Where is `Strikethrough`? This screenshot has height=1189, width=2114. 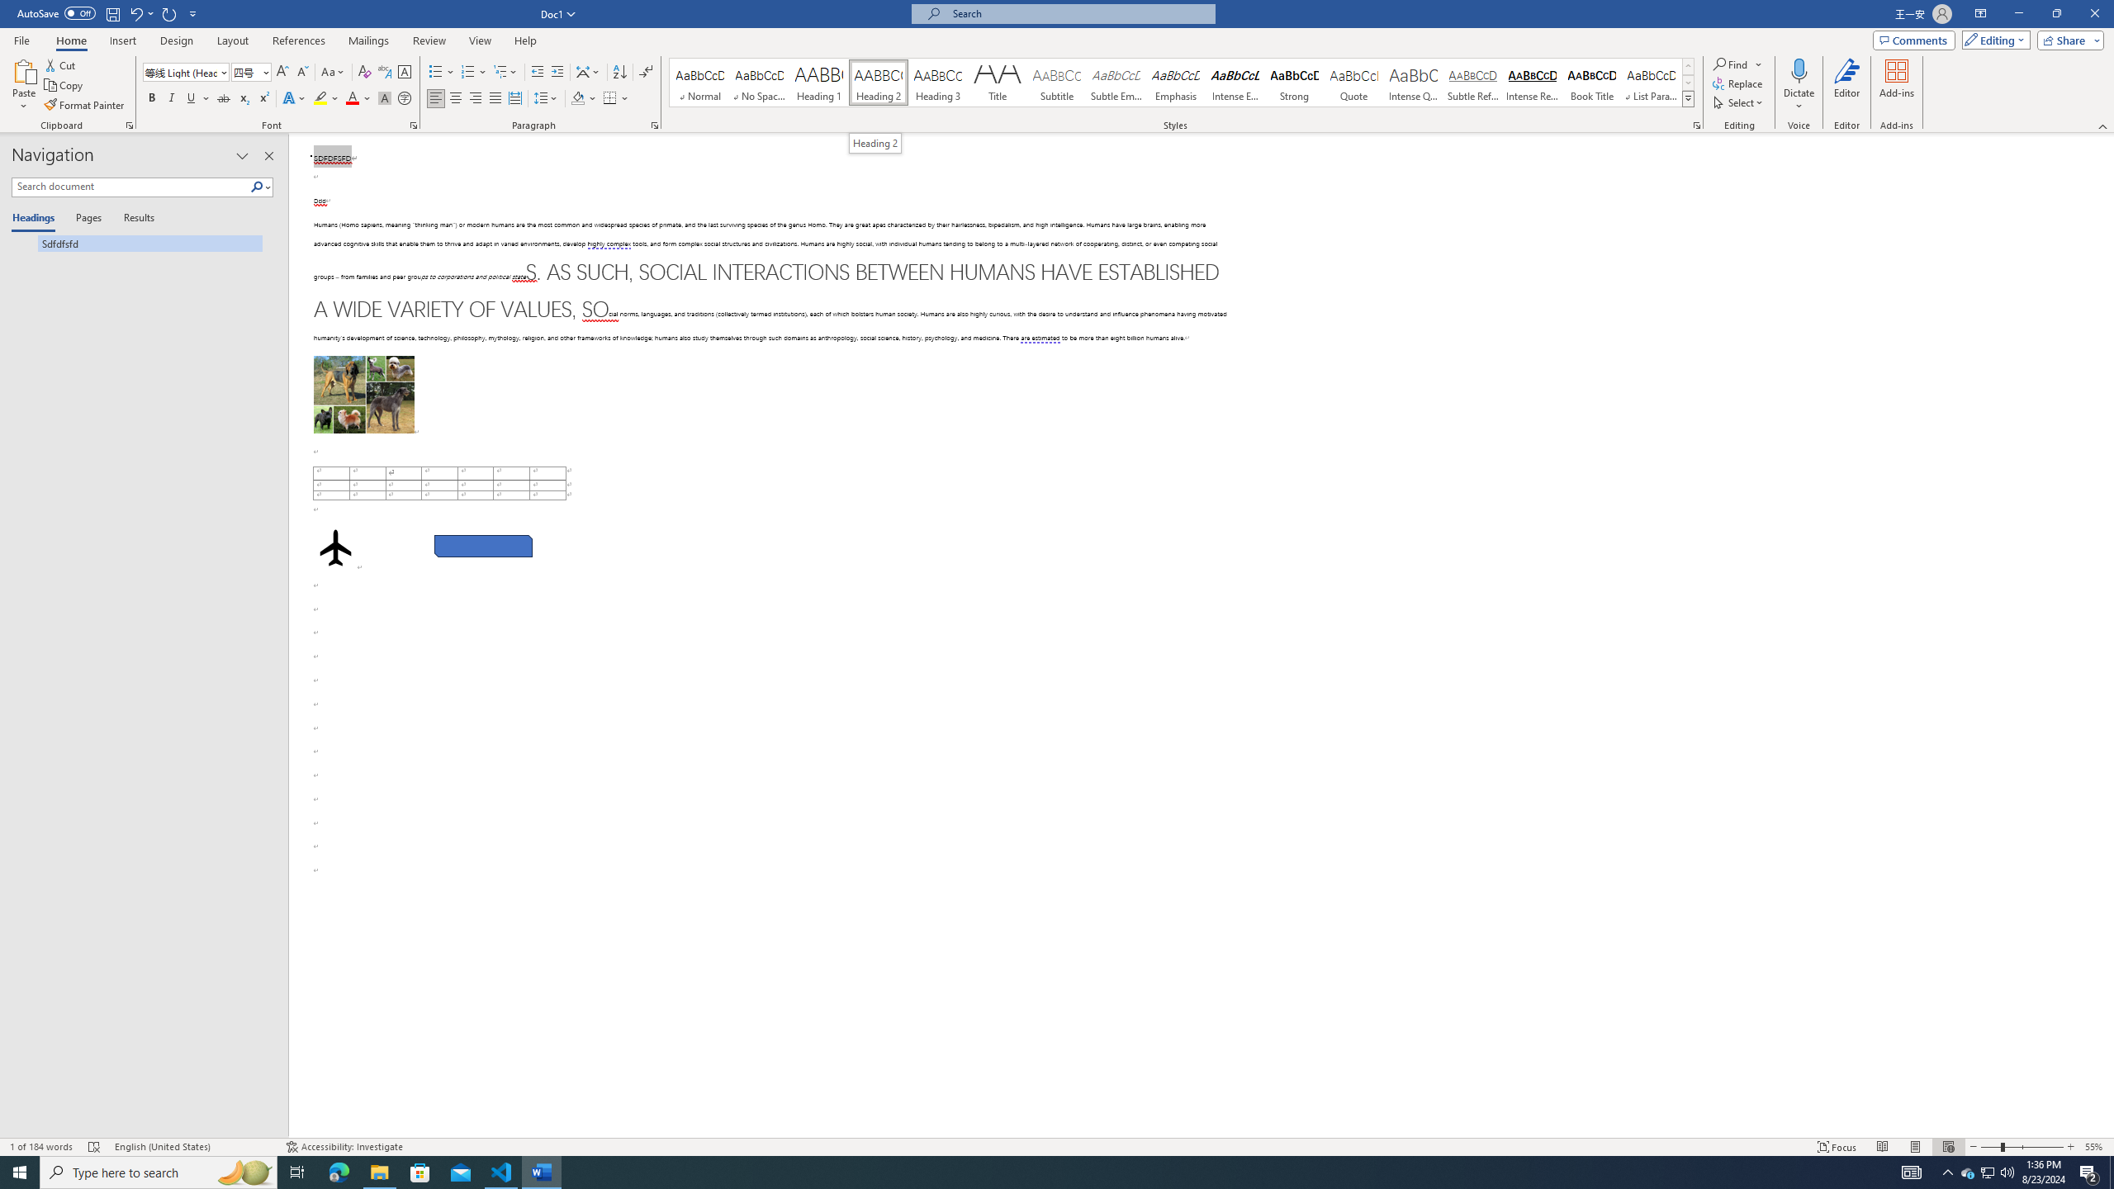
Strikethrough is located at coordinates (224, 99).